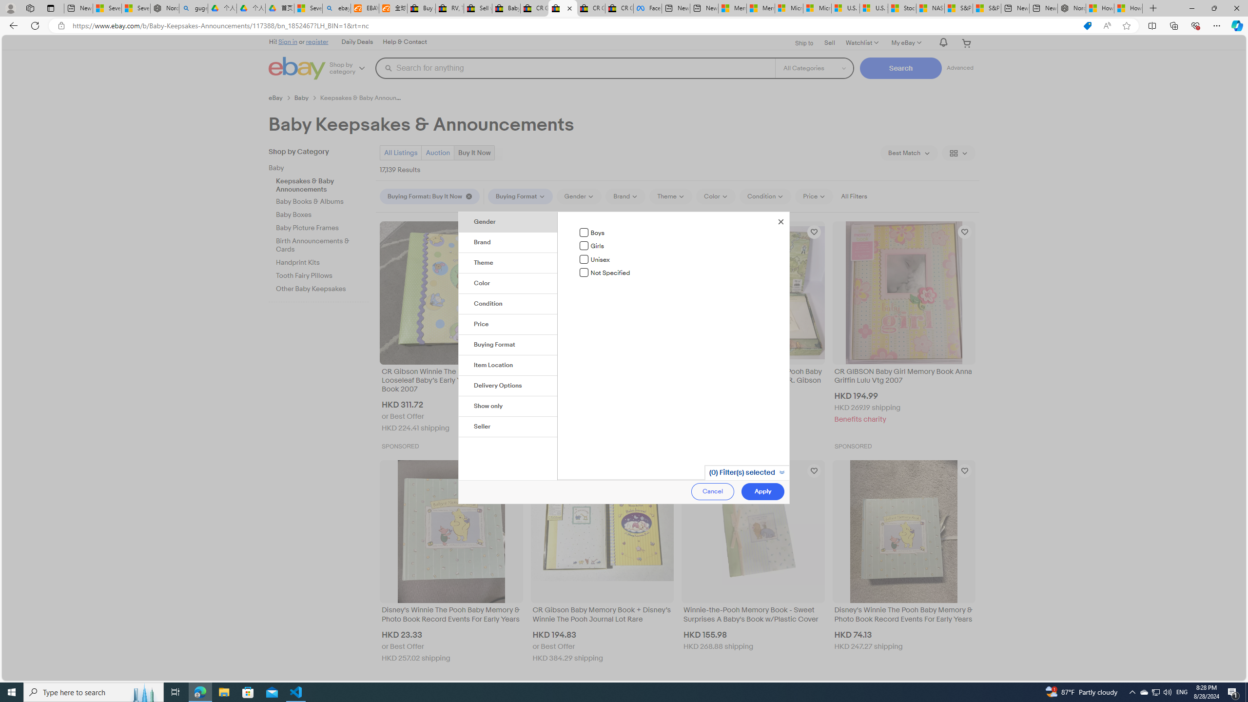 The height and width of the screenshot is (702, 1248). What do you see at coordinates (584, 273) in the screenshot?
I see `Not Specified` at bounding box center [584, 273].